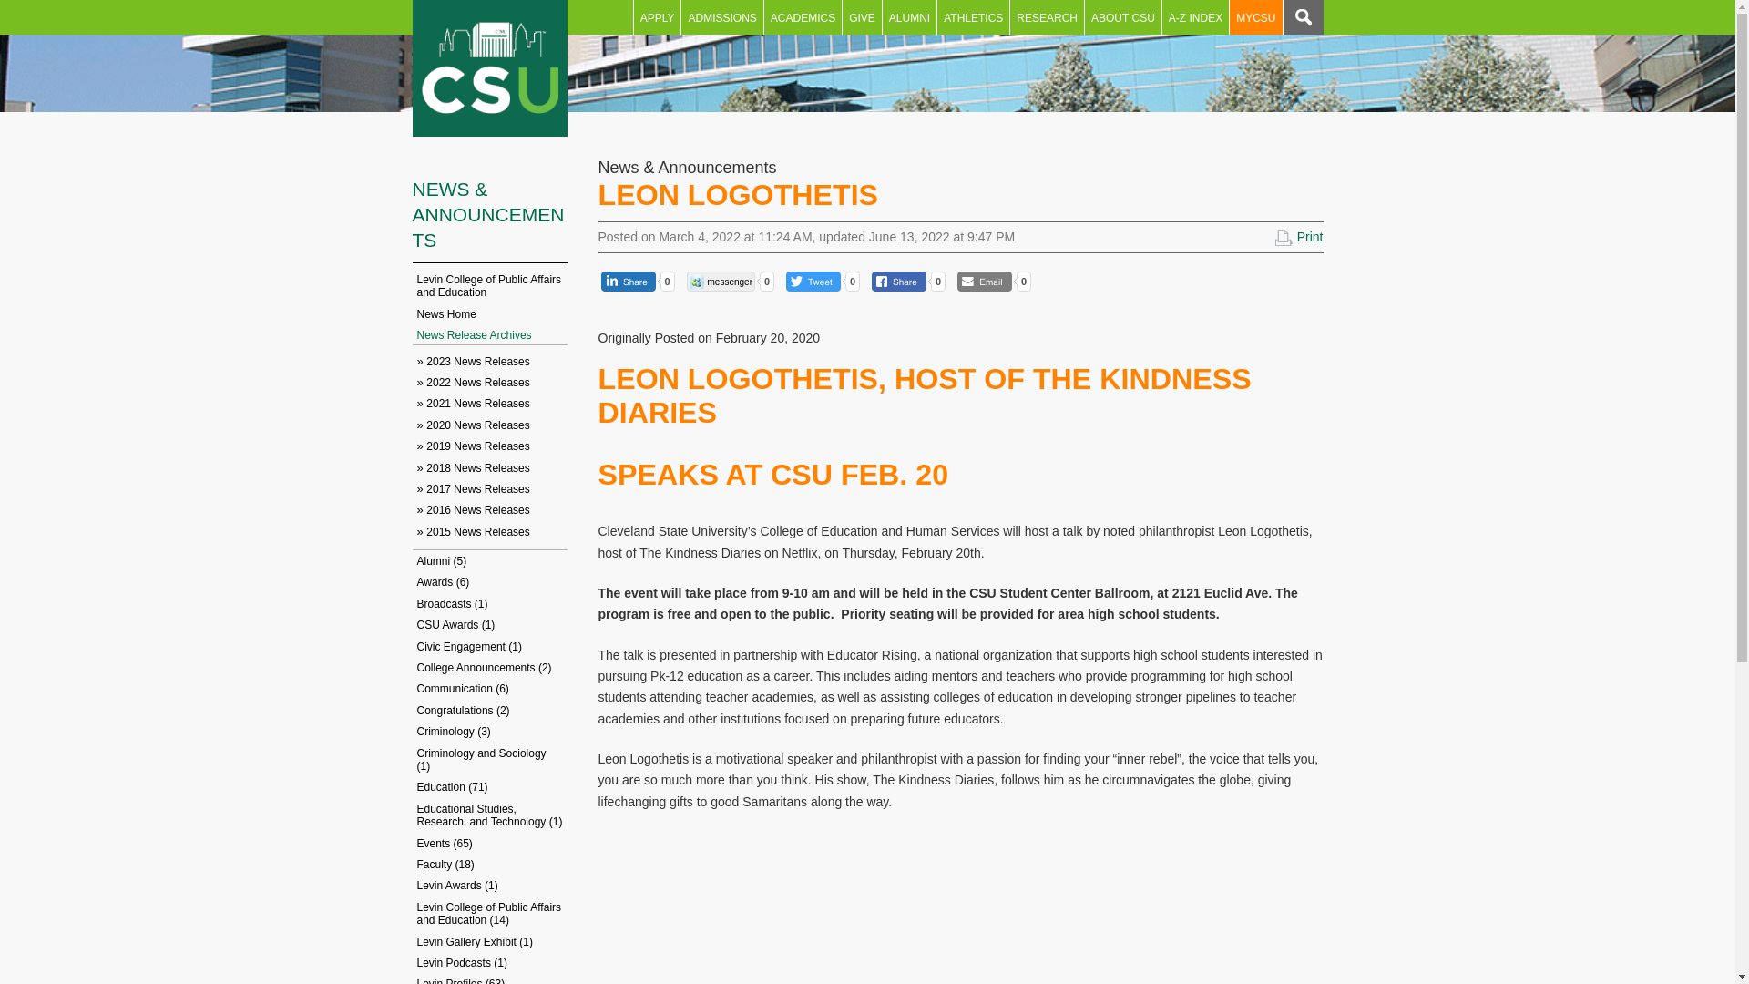 Image resolution: width=1749 pixels, height=984 pixels. I want to click on APPLY, so click(658, 16).